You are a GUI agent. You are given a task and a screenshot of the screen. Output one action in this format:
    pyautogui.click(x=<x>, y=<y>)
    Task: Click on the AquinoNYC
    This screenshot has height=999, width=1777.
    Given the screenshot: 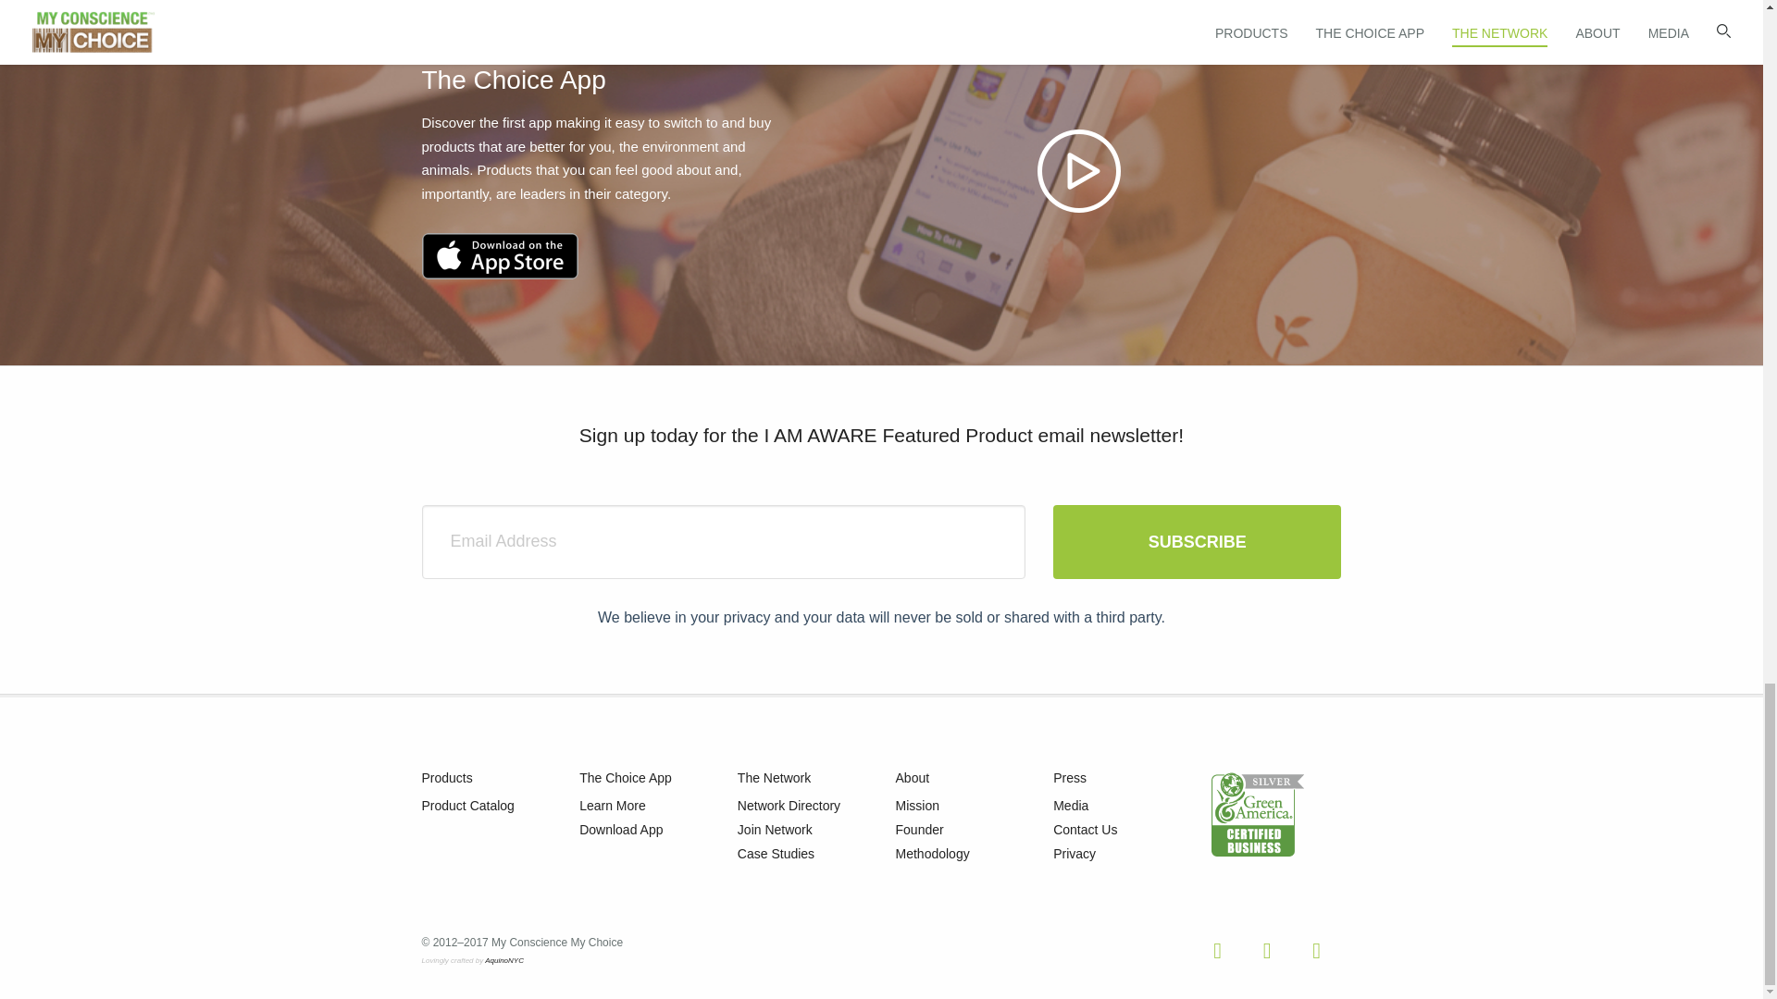 What is the action you would take?
    pyautogui.click(x=504, y=960)
    